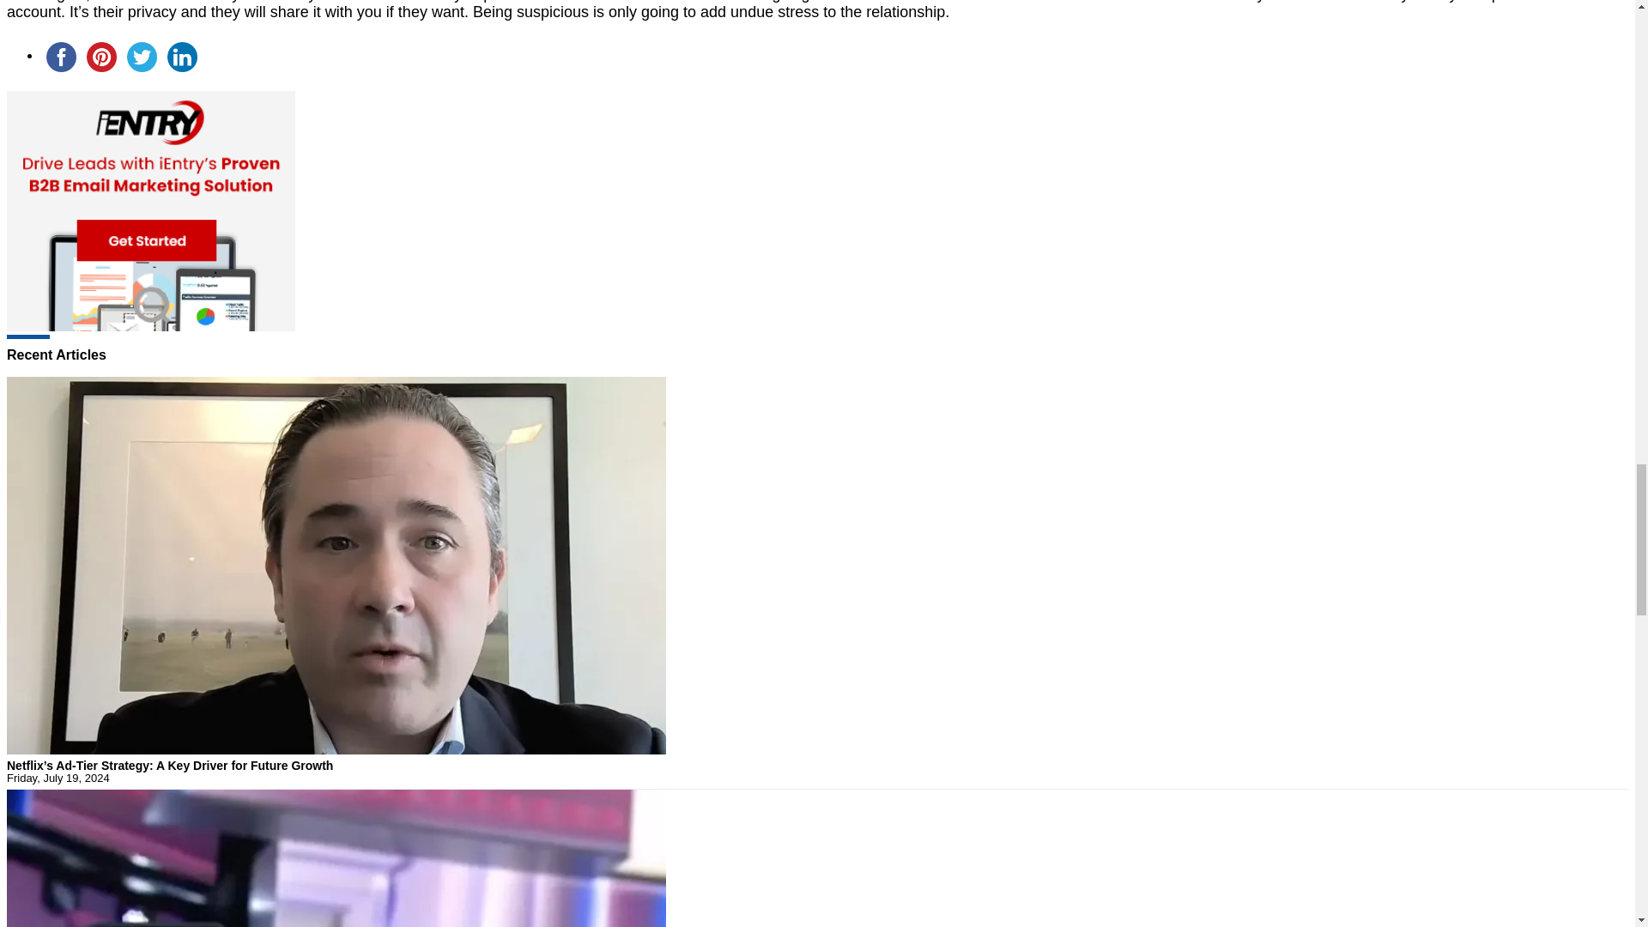 The height and width of the screenshot is (927, 1648). What do you see at coordinates (61, 57) in the screenshot?
I see `facebook` at bounding box center [61, 57].